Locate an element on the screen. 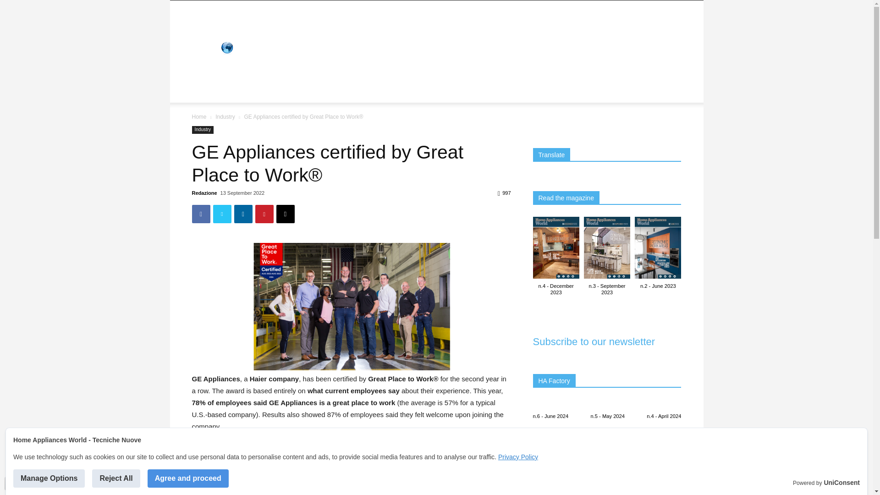  Reject All is located at coordinates (116, 478).